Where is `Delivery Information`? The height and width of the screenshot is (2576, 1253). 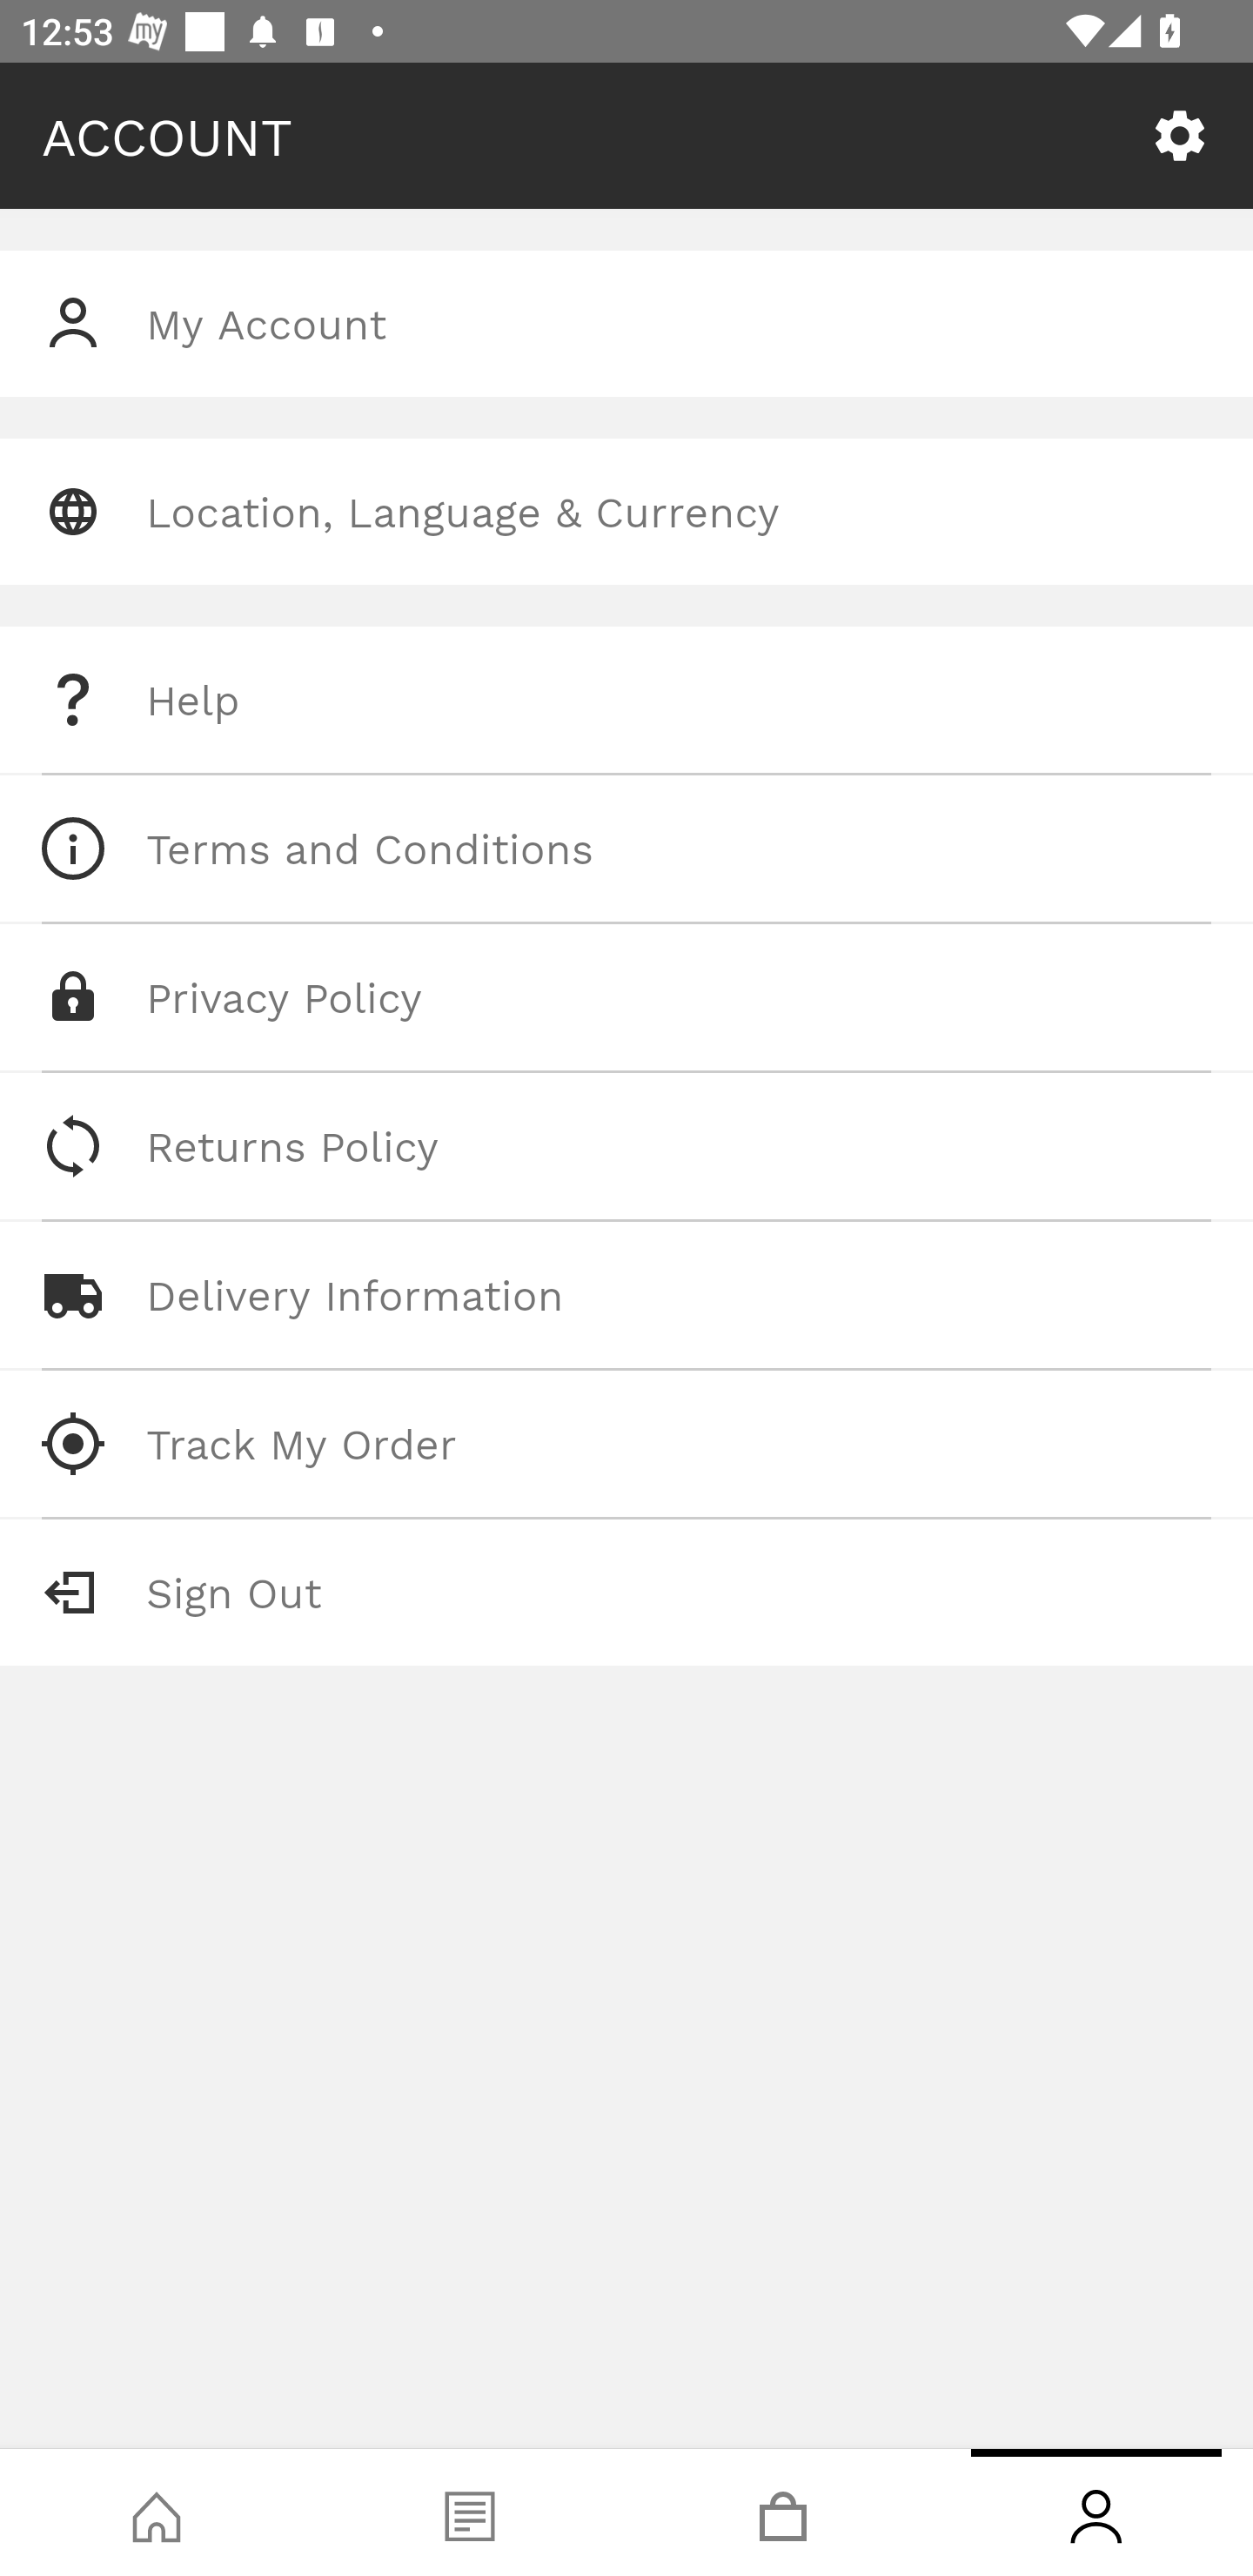
Delivery Information is located at coordinates (626, 1294).